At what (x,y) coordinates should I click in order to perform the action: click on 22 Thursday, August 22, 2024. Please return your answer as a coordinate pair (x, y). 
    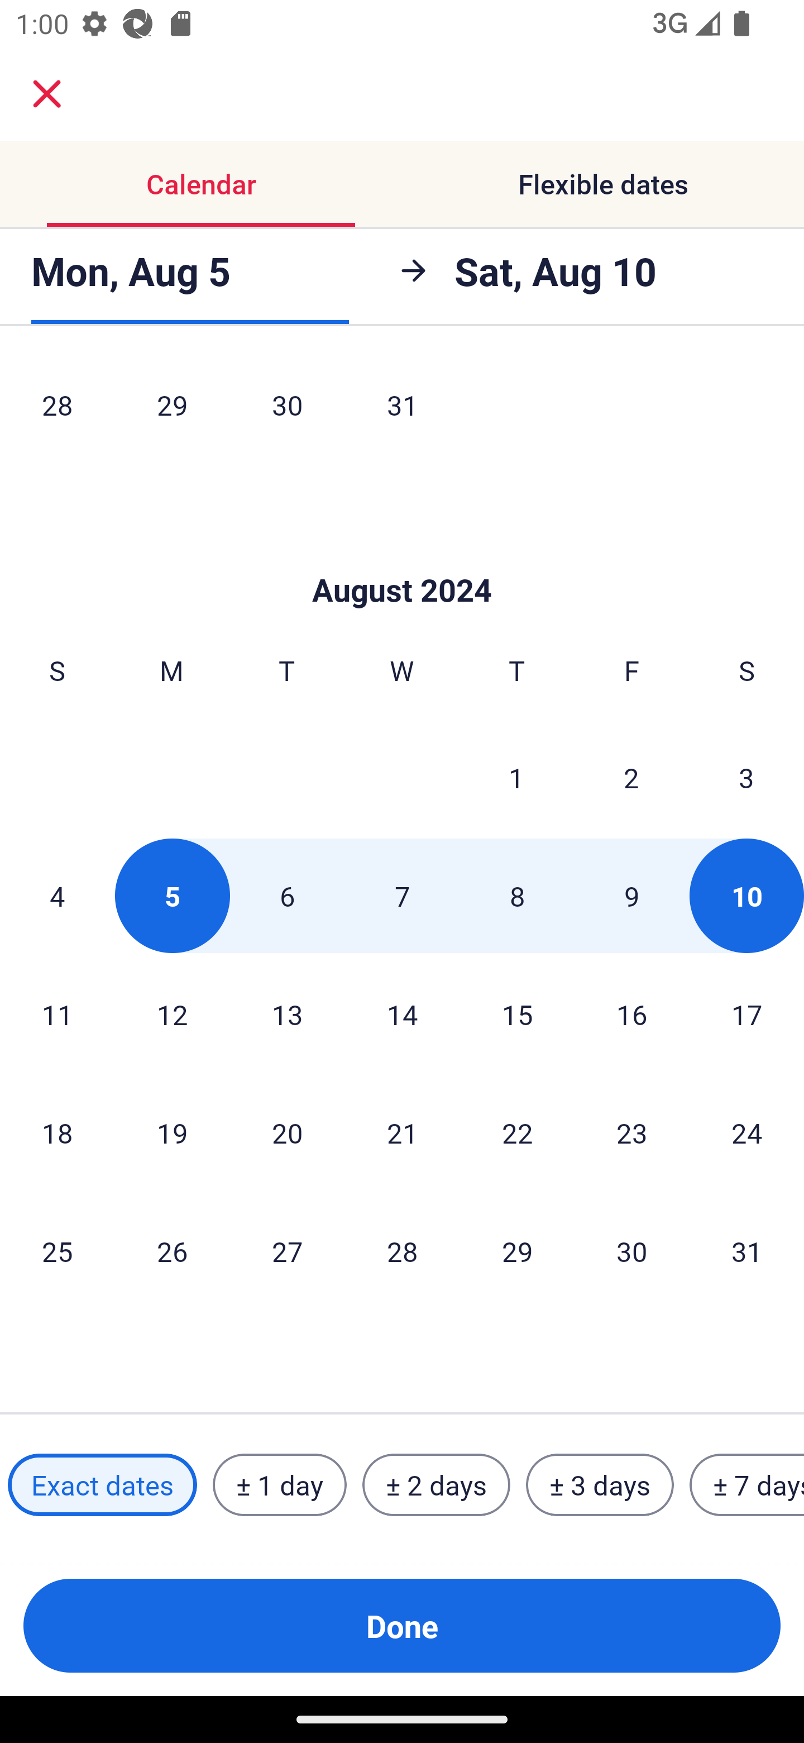
    Looking at the image, I should click on (517, 1133).